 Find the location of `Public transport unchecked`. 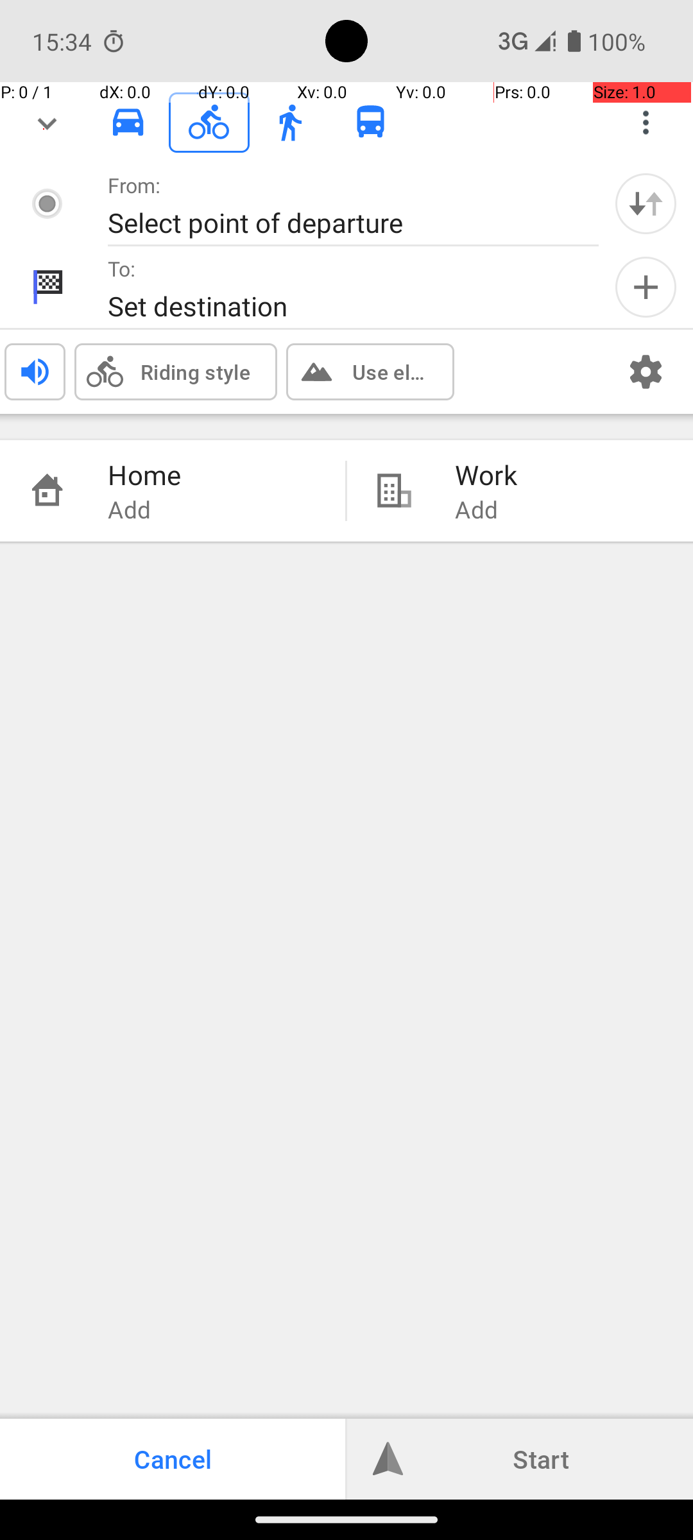

Public transport unchecked is located at coordinates (371, 122).